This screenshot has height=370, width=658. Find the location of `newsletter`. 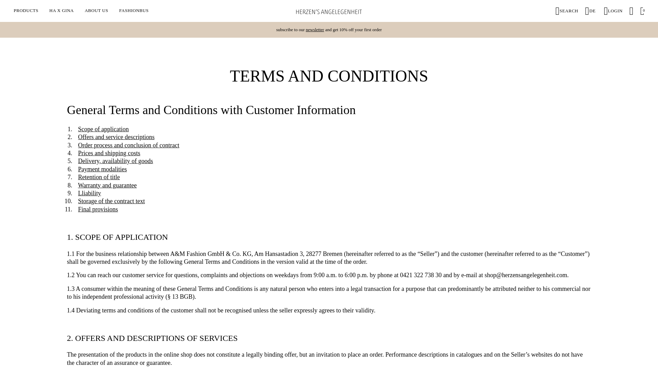

newsletter is located at coordinates (315, 29).